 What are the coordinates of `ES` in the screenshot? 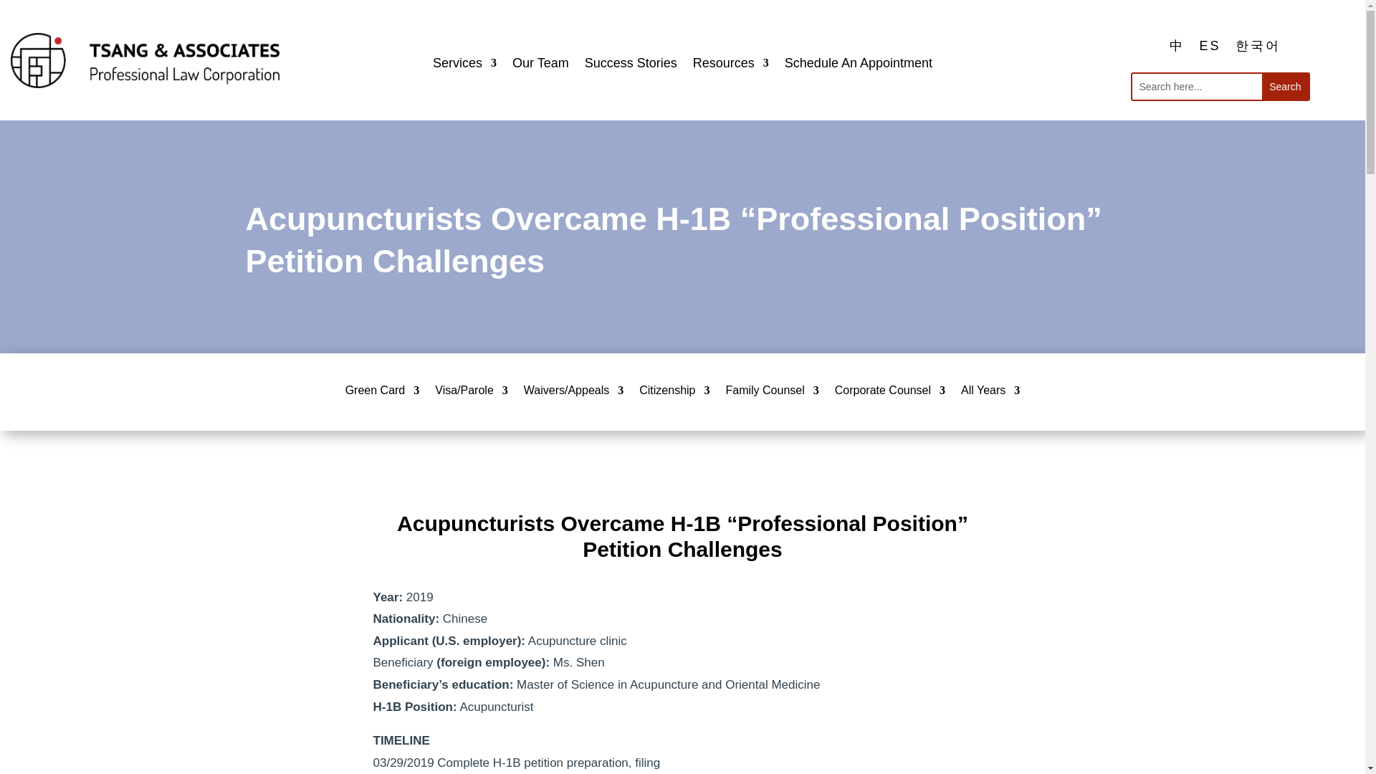 It's located at (1209, 45).